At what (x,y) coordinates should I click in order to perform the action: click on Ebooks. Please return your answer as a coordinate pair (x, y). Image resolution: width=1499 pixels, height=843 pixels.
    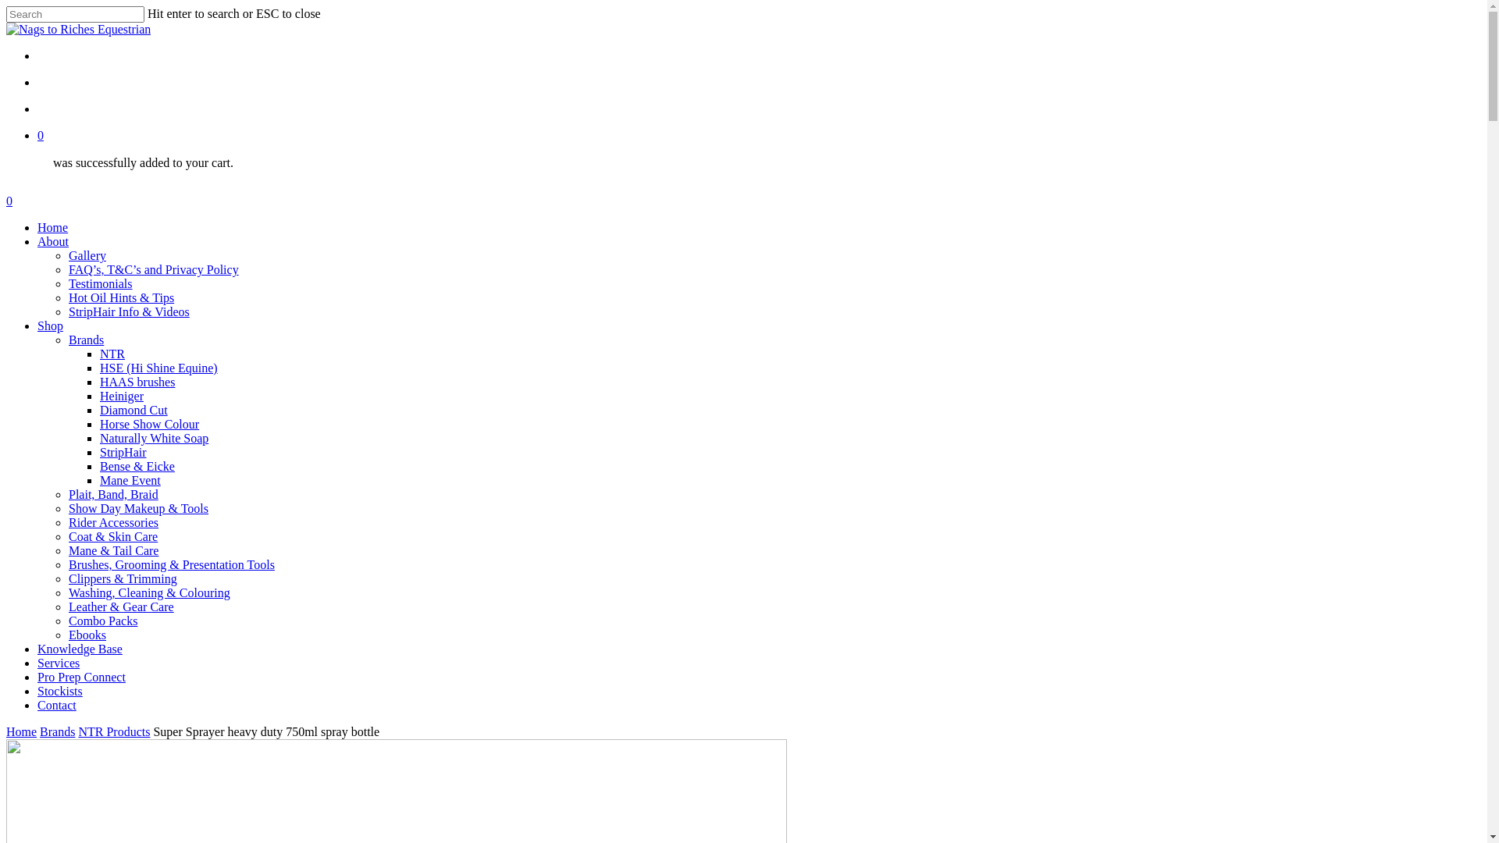
    Looking at the image, I should click on (87, 635).